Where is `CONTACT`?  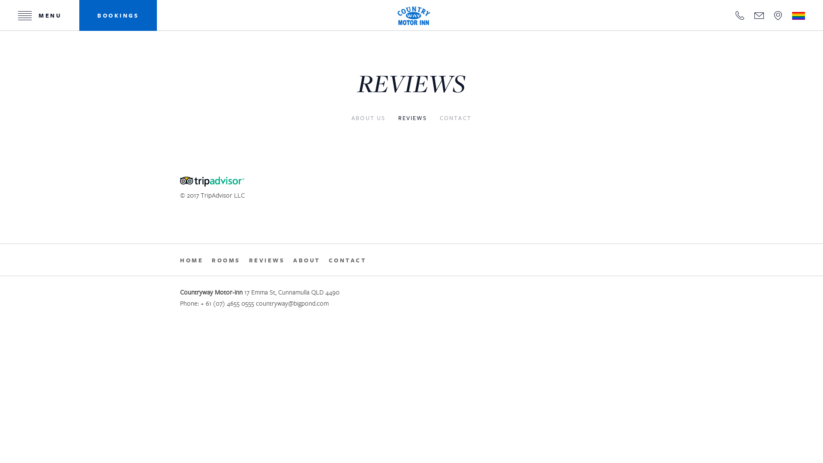
CONTACT is located at coordinates (456, 118).